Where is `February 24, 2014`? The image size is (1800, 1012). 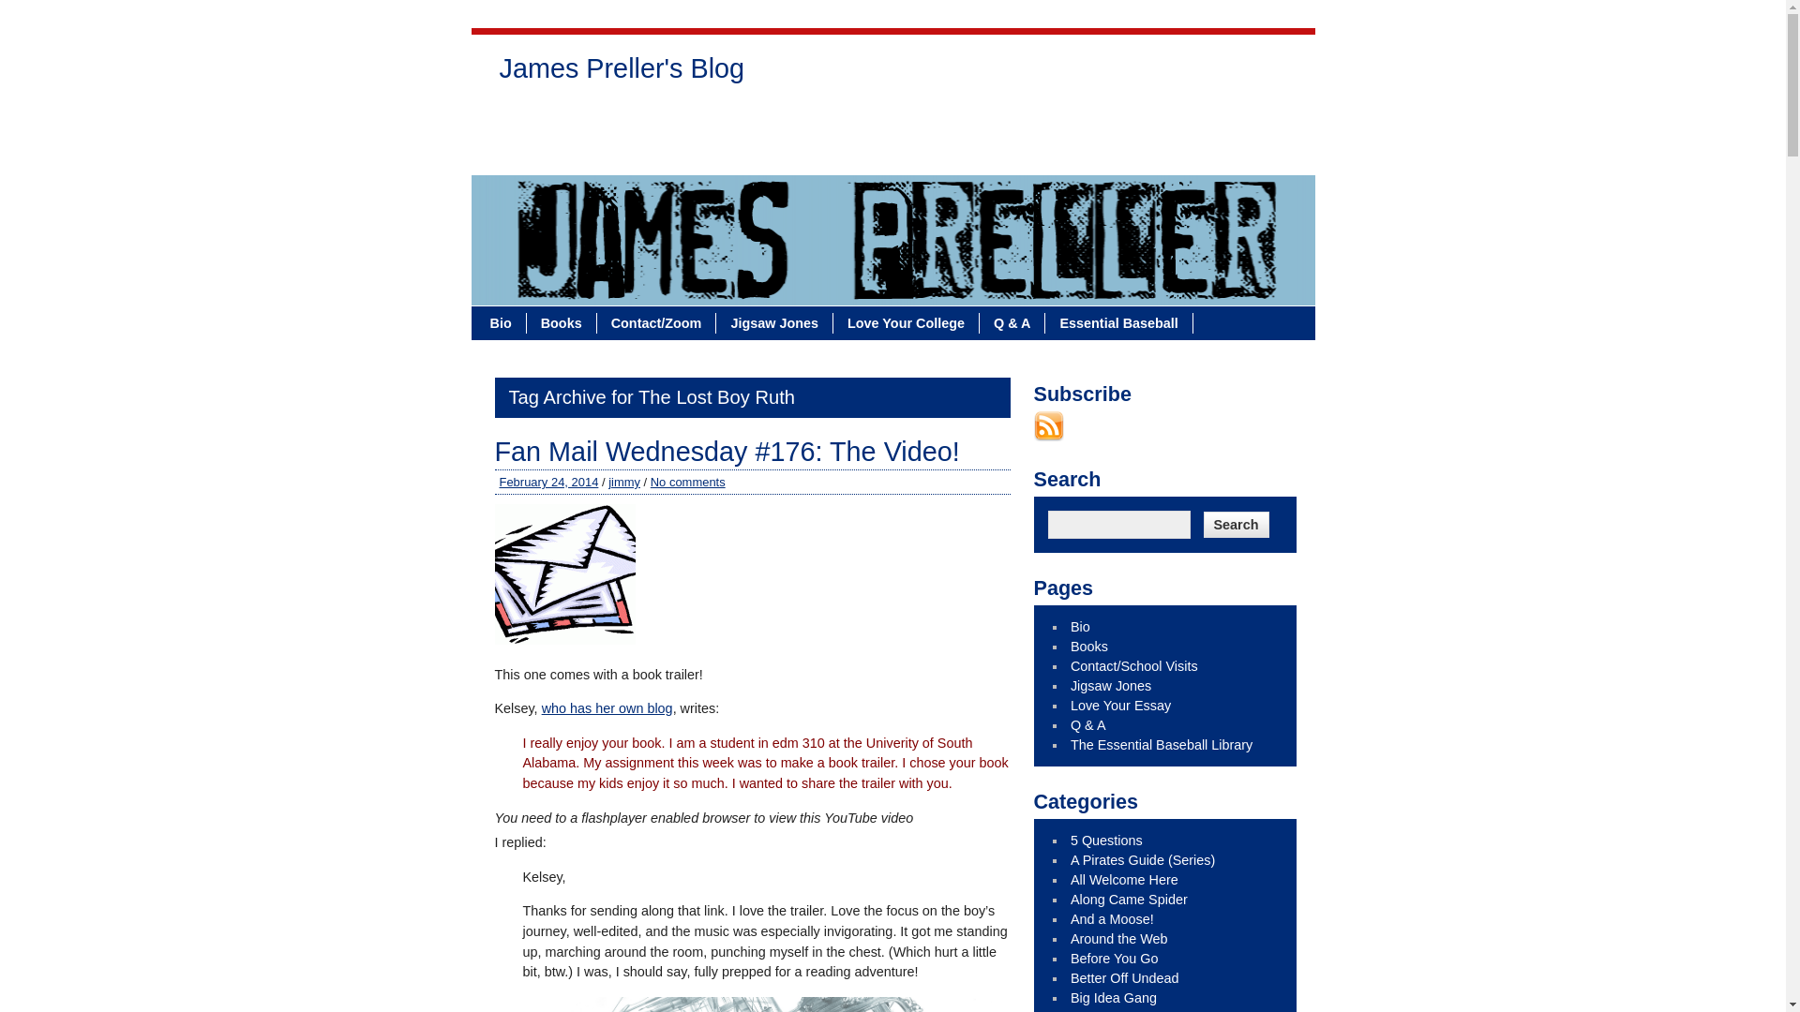 February 24, 2014 is located at coordinates (547, 482).